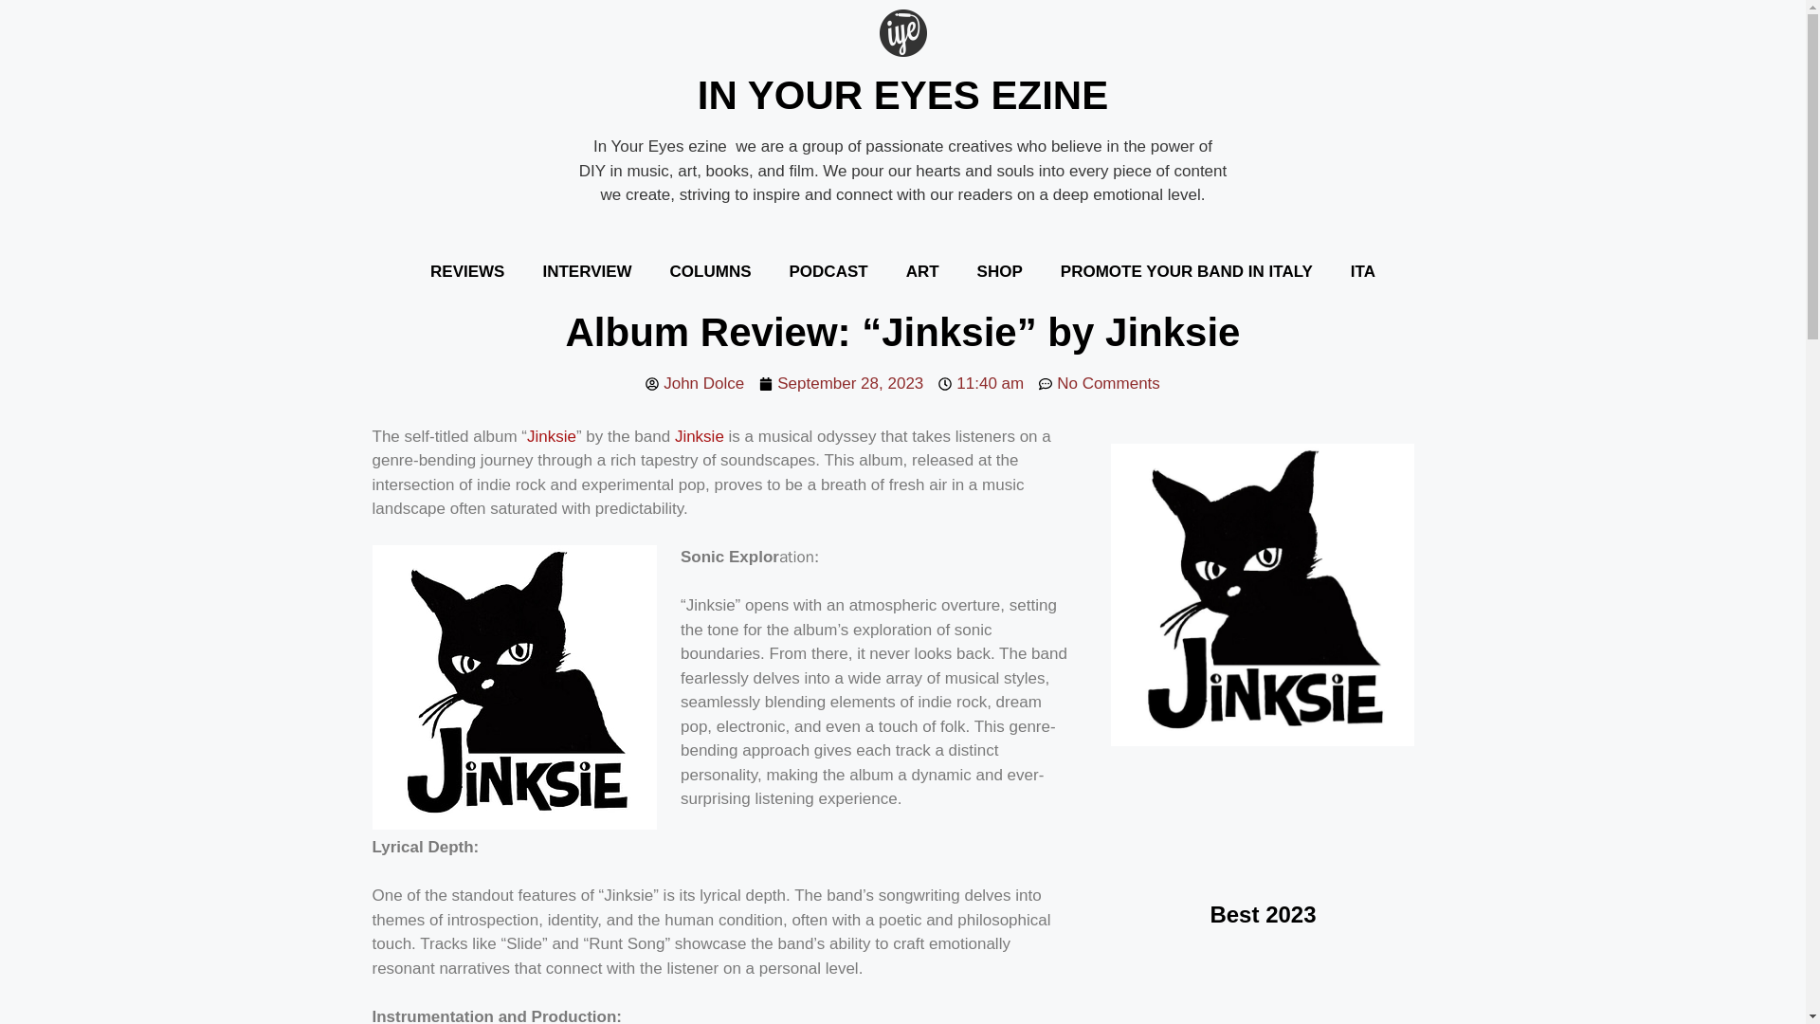  Describe the element at coordinates (1187, 271) in the screenshot. I see `PROMOTE YOUR BAND IN ITALY` at that location.